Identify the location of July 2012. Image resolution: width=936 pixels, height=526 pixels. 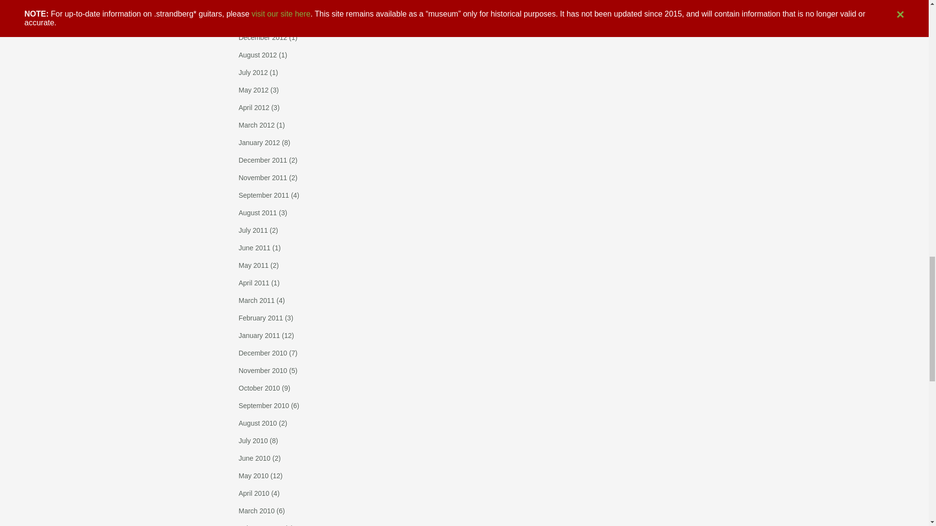
(253, 72).